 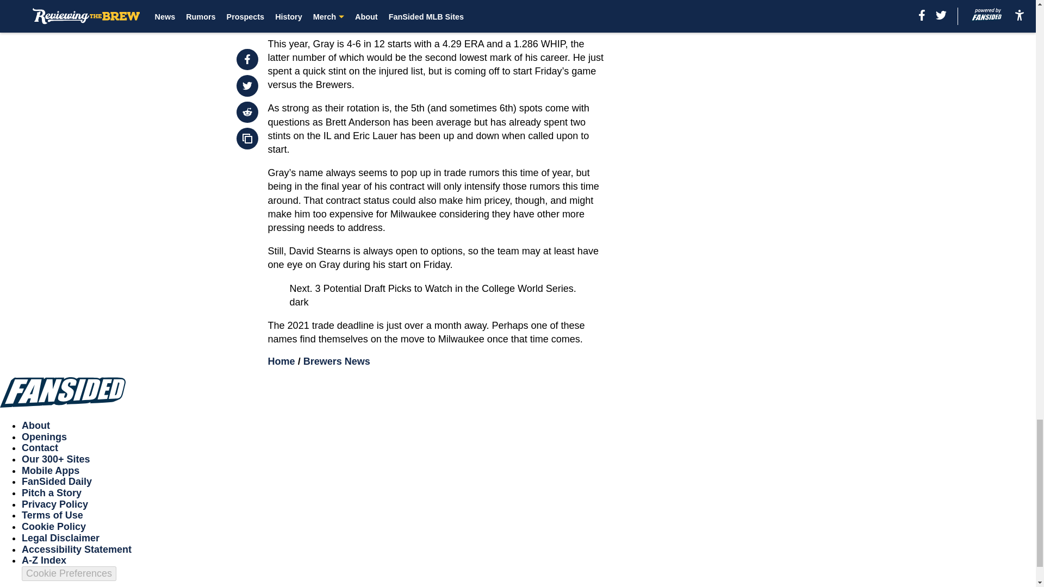 What do you see at coordinates (36, 425) in the screenshot?
I see `About` at bounding box center [36, 425].